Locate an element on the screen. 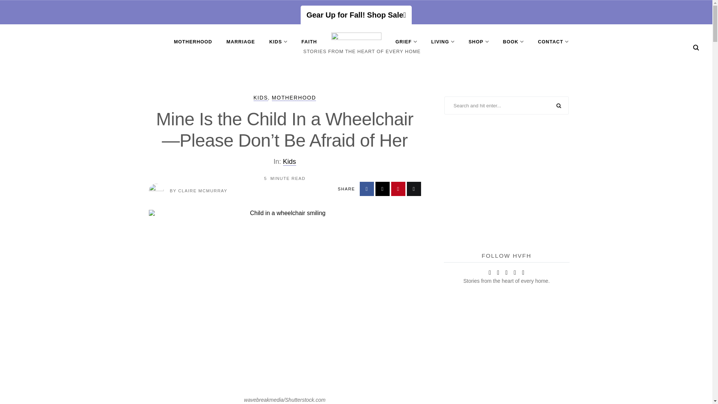  Share on X is located at coordinates (383, 189).